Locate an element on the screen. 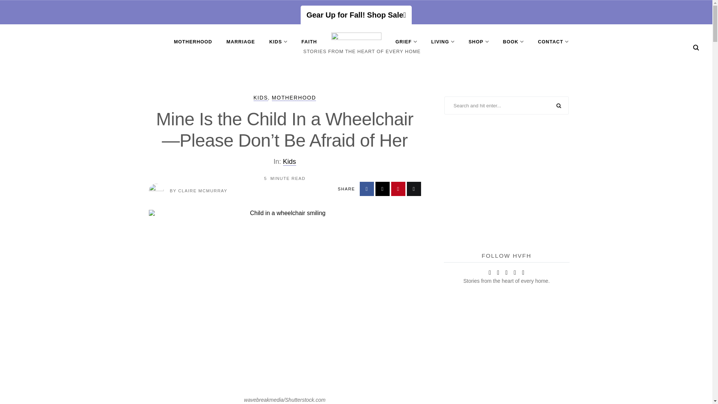  Share on X is located at coordinates (383, 189).